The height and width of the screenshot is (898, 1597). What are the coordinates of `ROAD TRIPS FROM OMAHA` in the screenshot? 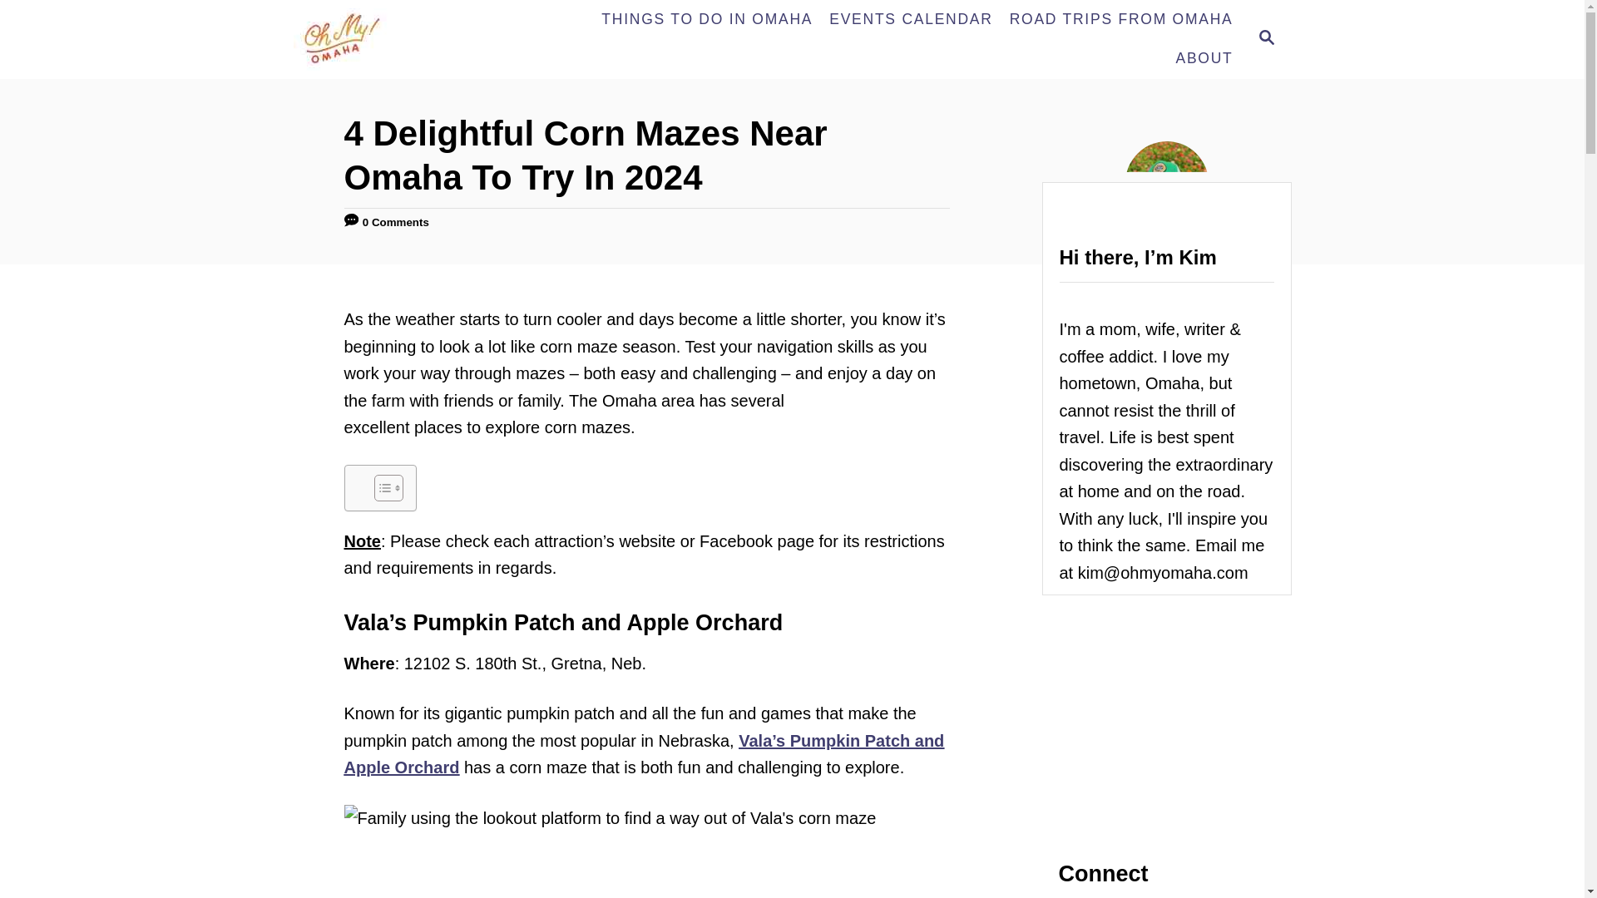 It's located at (1121, 20).